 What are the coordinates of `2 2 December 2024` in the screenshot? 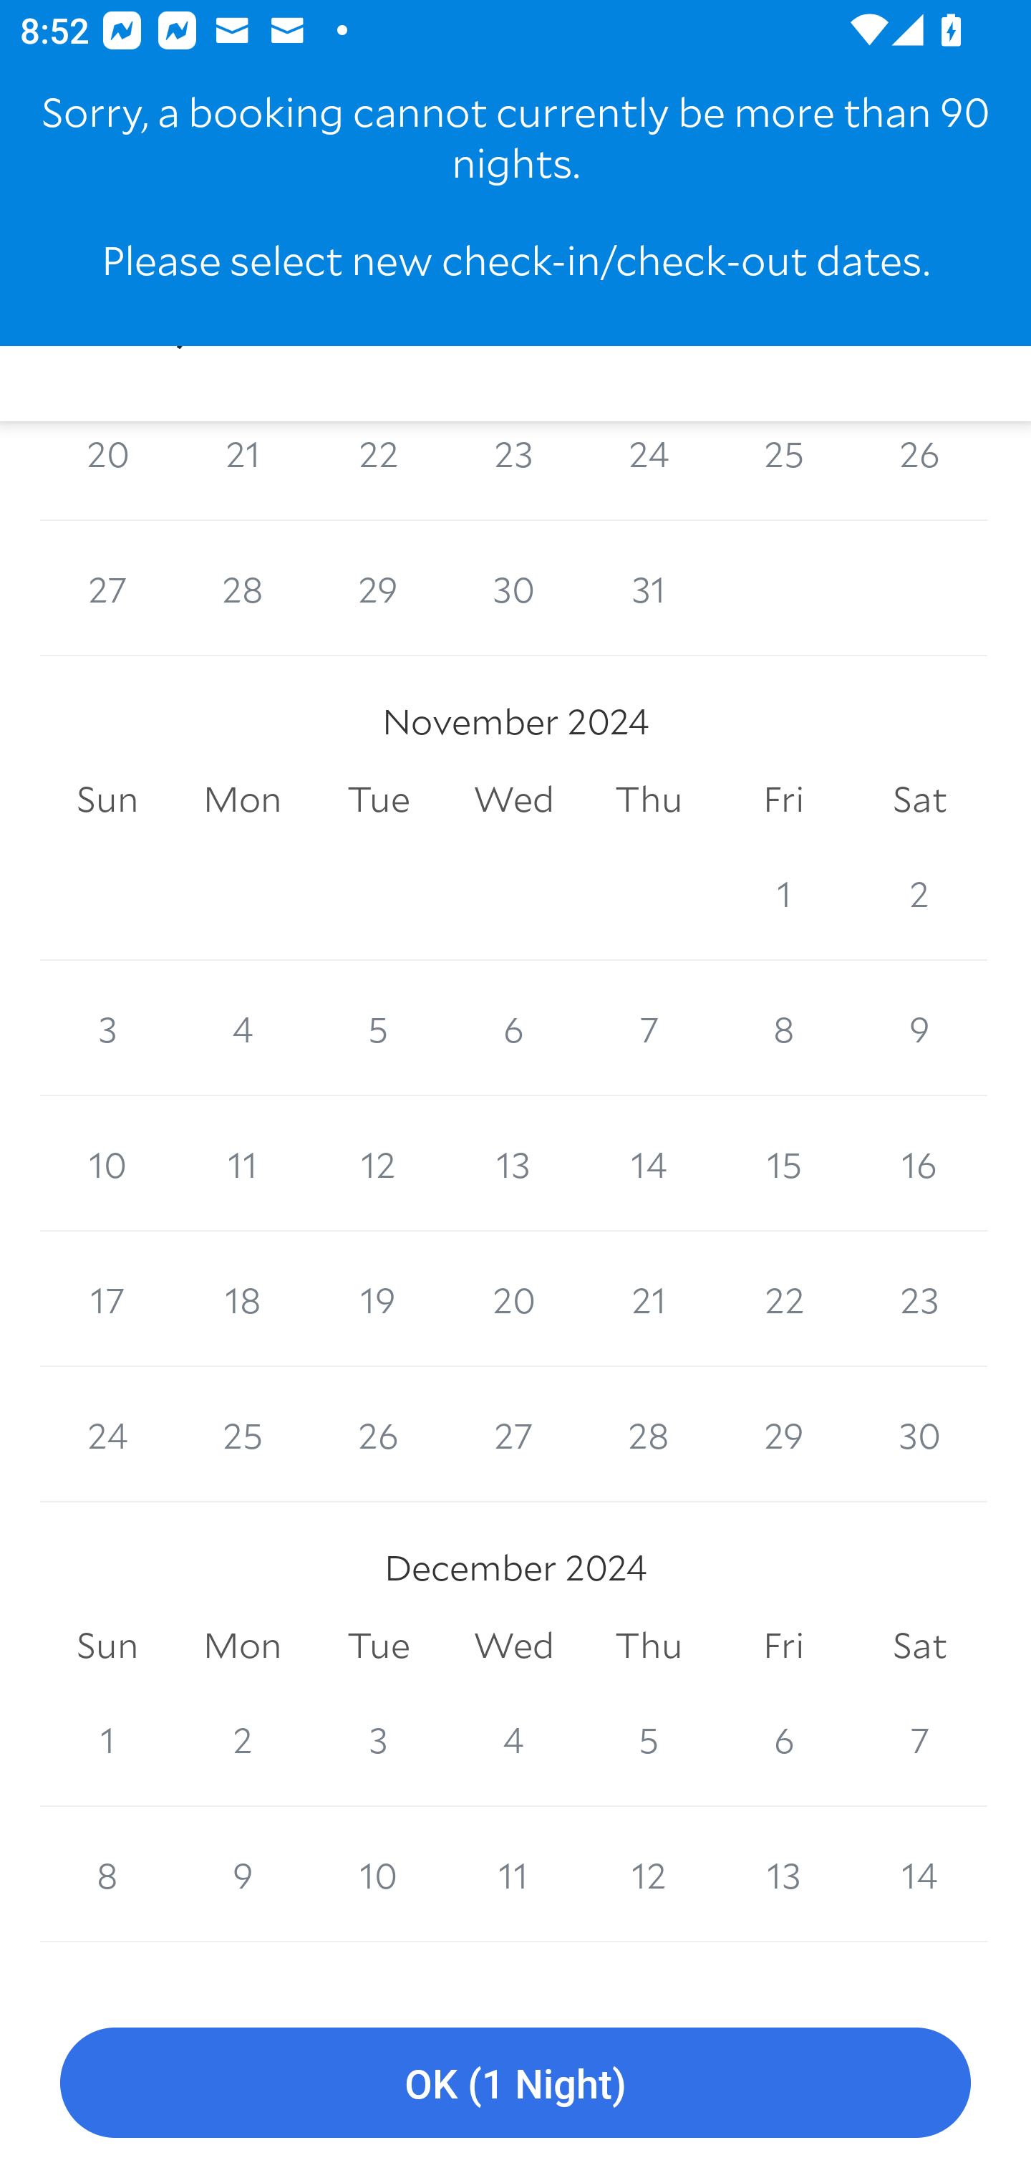 It's located at (242, 1739).